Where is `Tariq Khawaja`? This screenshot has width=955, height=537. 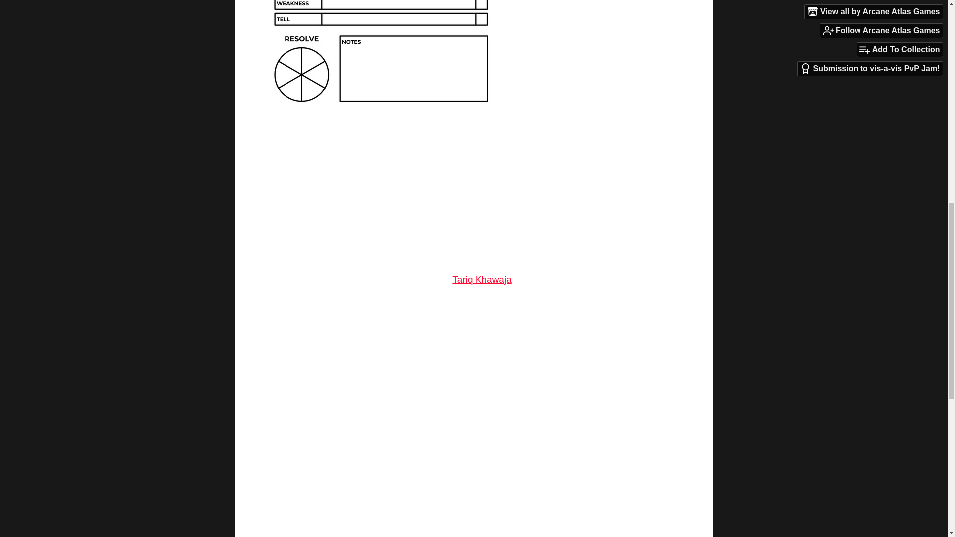
Tariq Khawaja is located at coordinates (481, 279).